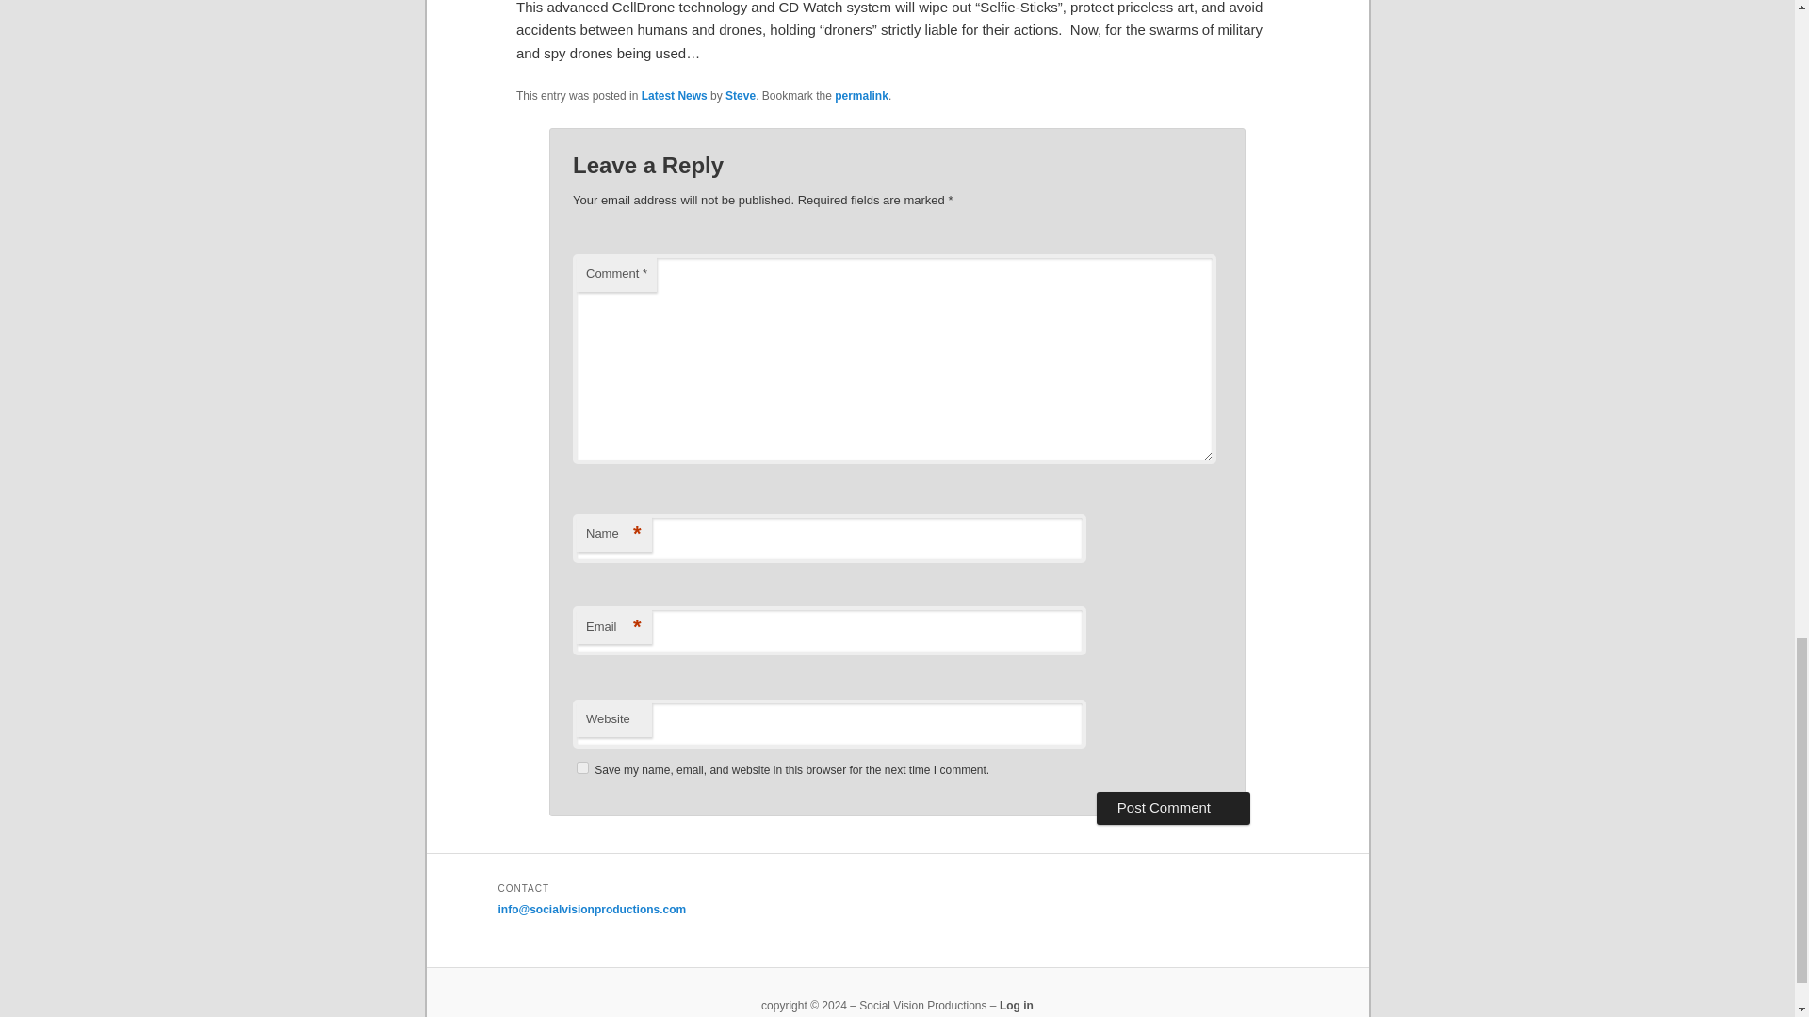  Describe the element at coordinates (741, 96) in the screenshot. I see `Steve` at that location.